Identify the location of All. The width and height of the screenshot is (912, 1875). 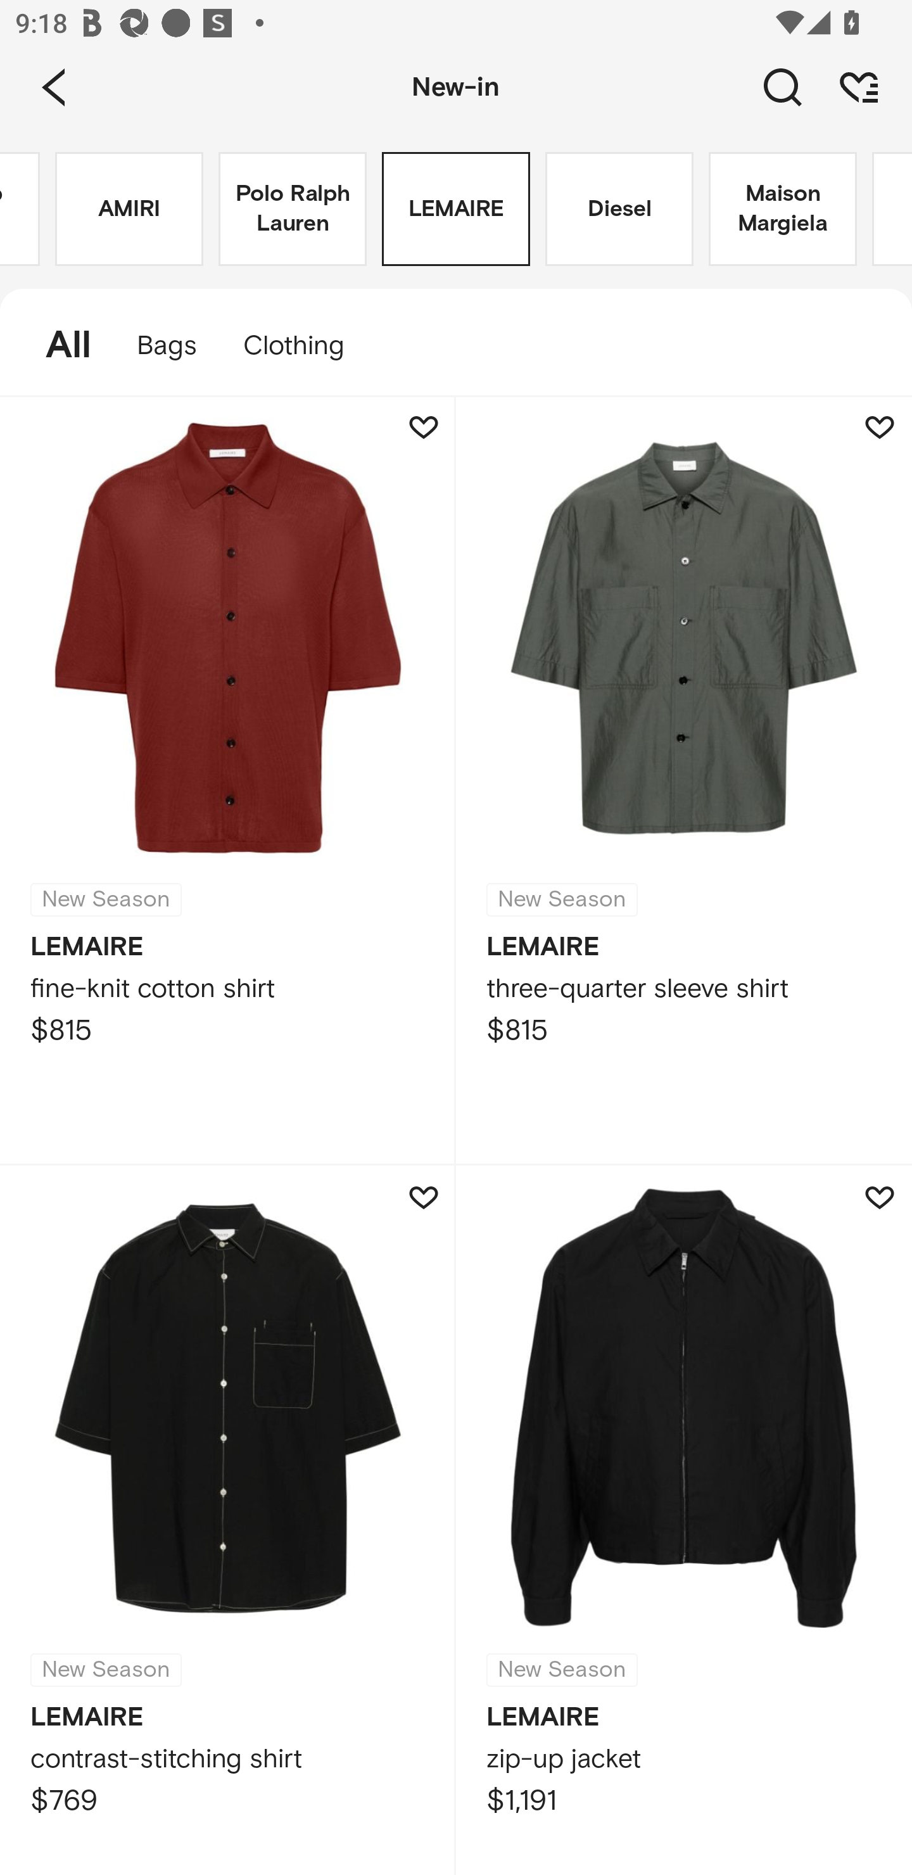
(57, 346).